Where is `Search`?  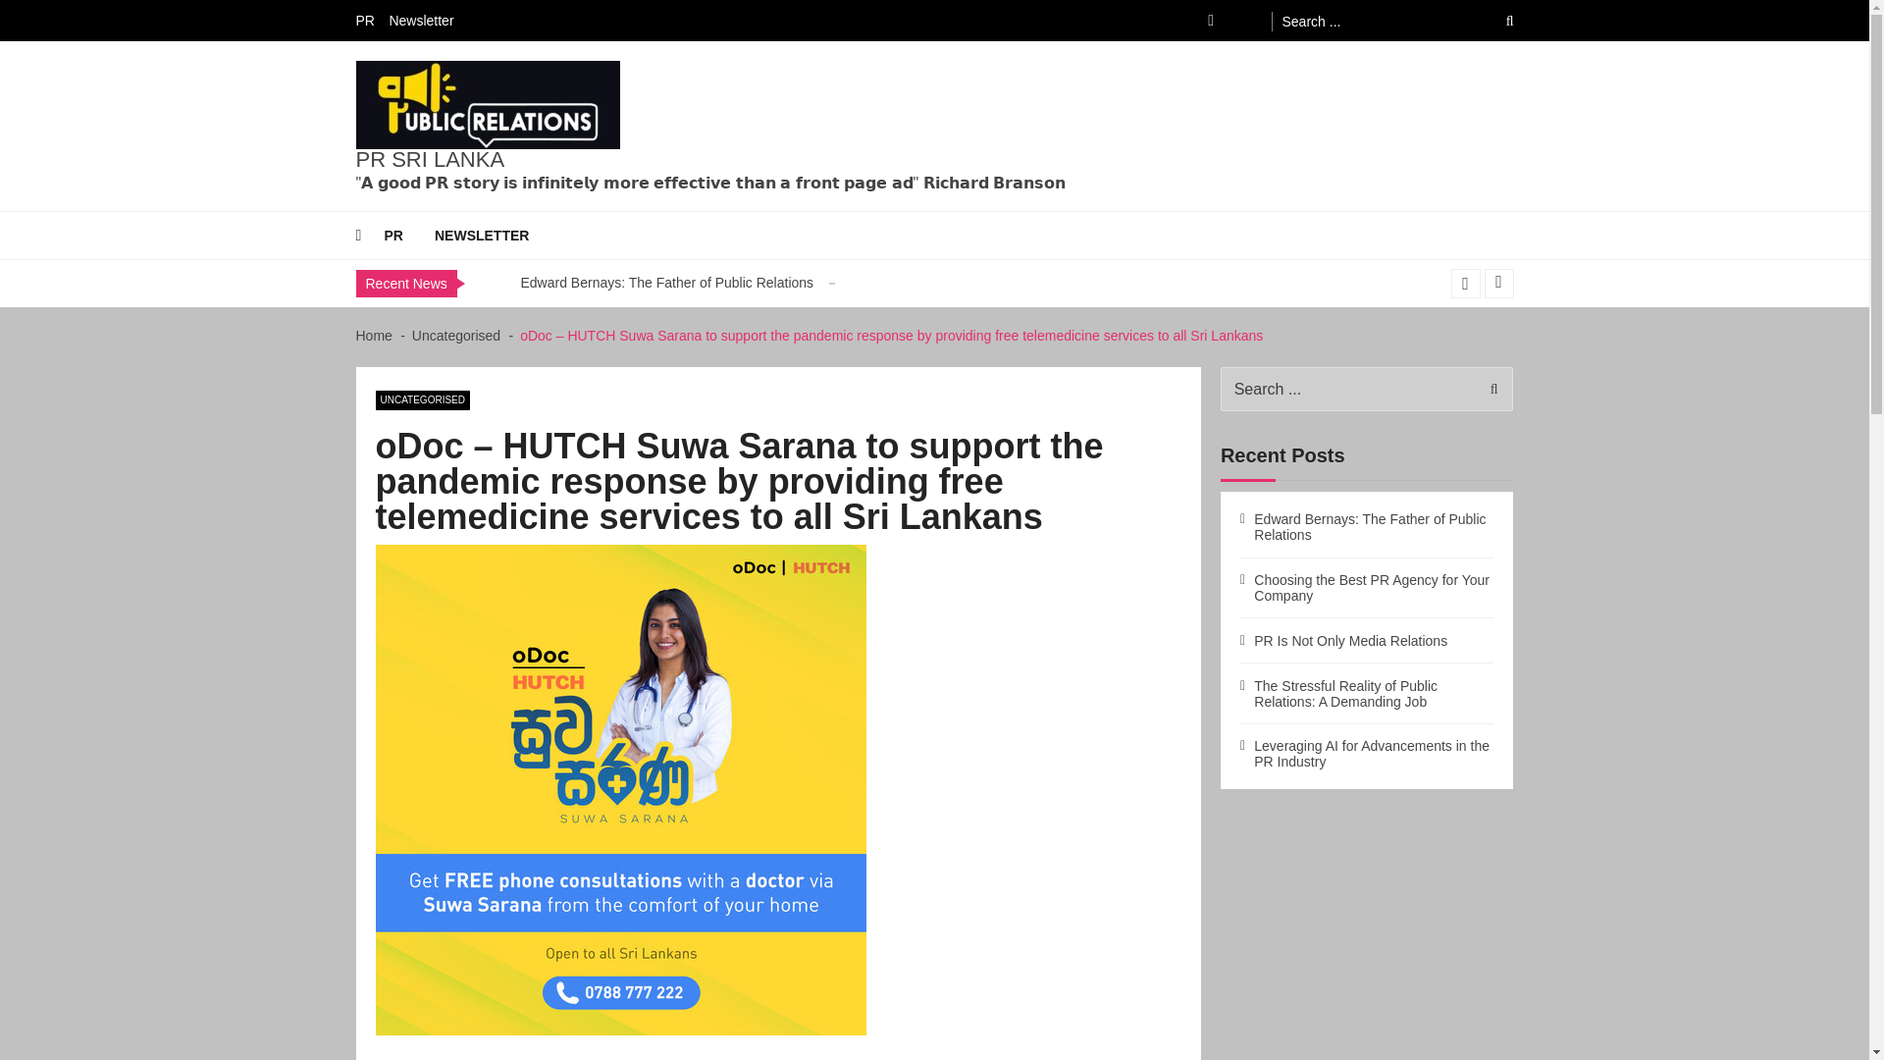
Search is located at coordinates (1489, 389).